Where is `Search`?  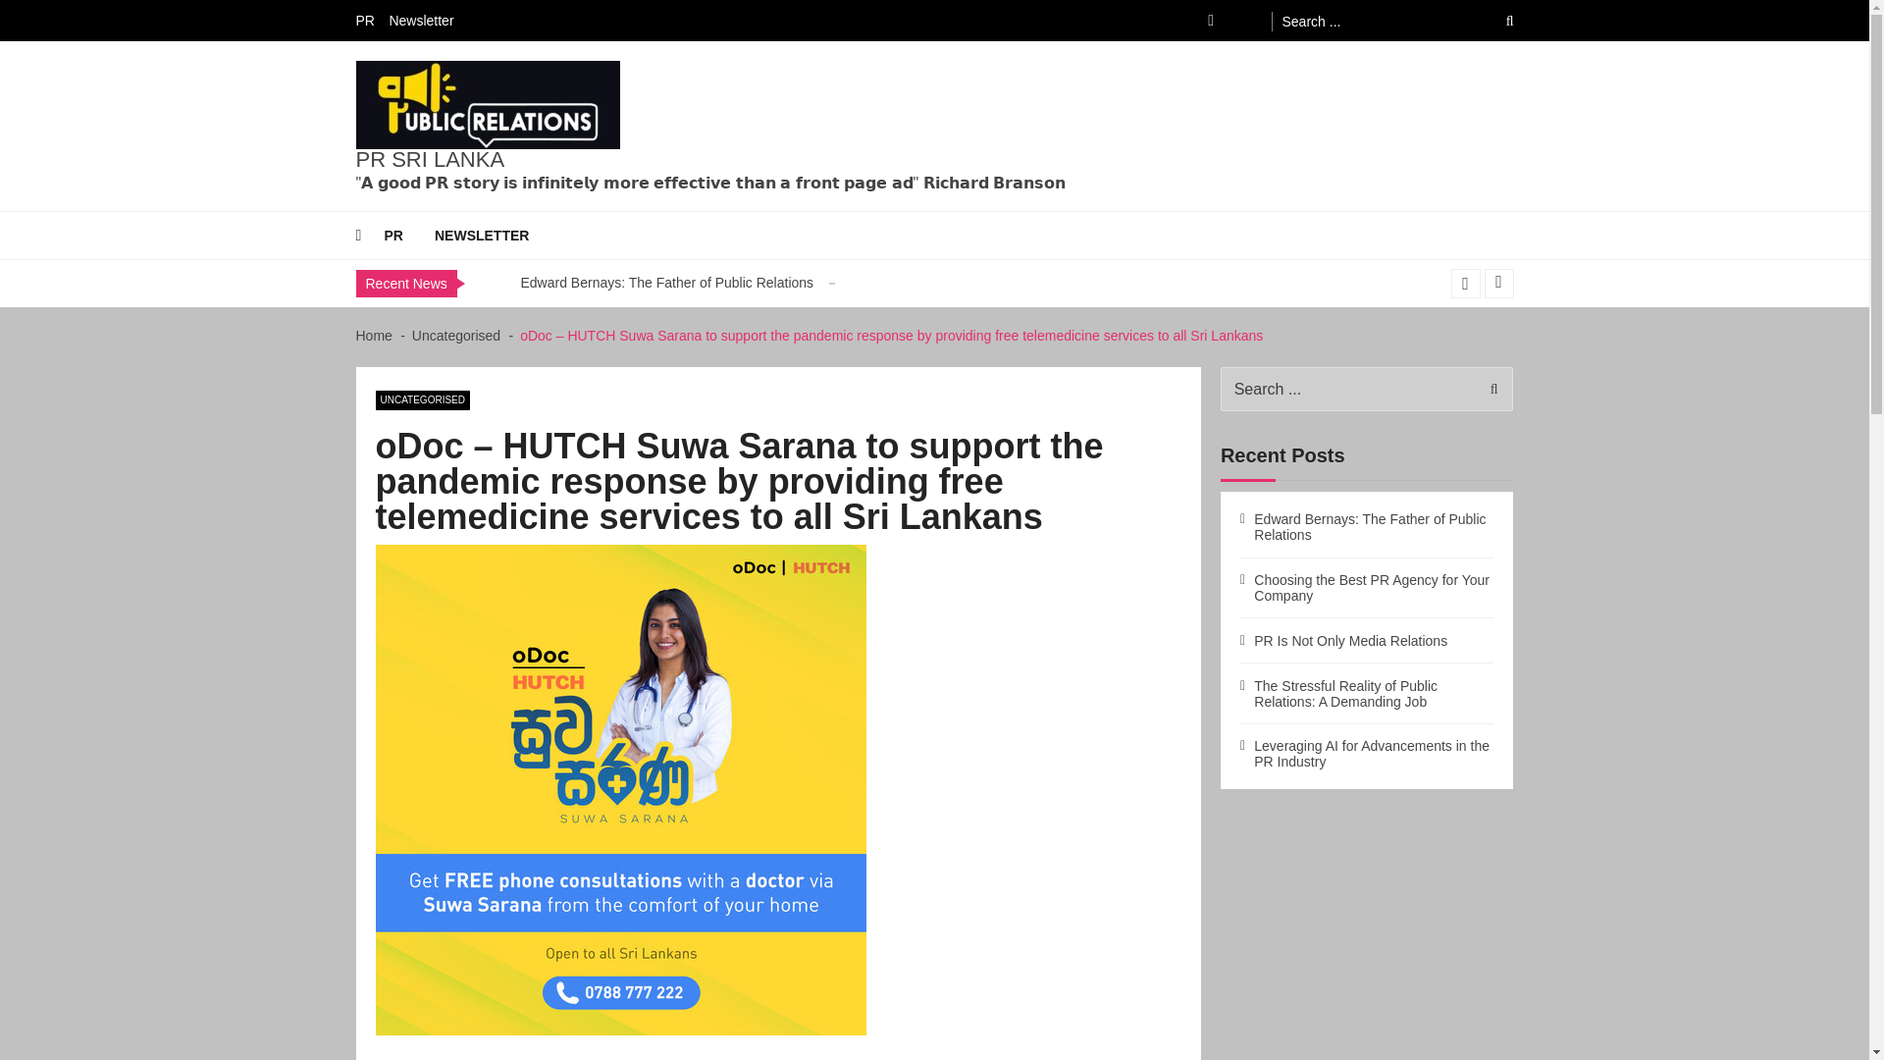
Search is located at coordinates (1489, 389).